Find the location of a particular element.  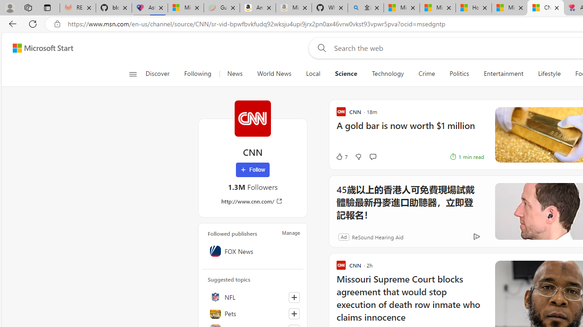

FOX News is located at coordinates (253, 251).